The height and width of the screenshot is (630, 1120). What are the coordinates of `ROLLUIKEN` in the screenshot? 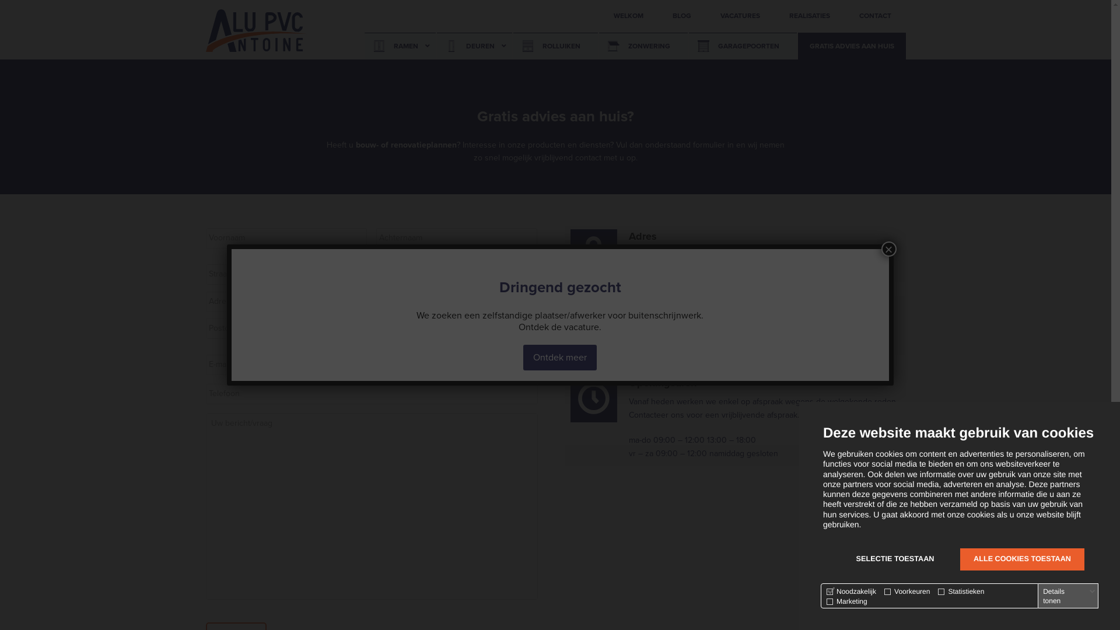 It's located at (555, 47).